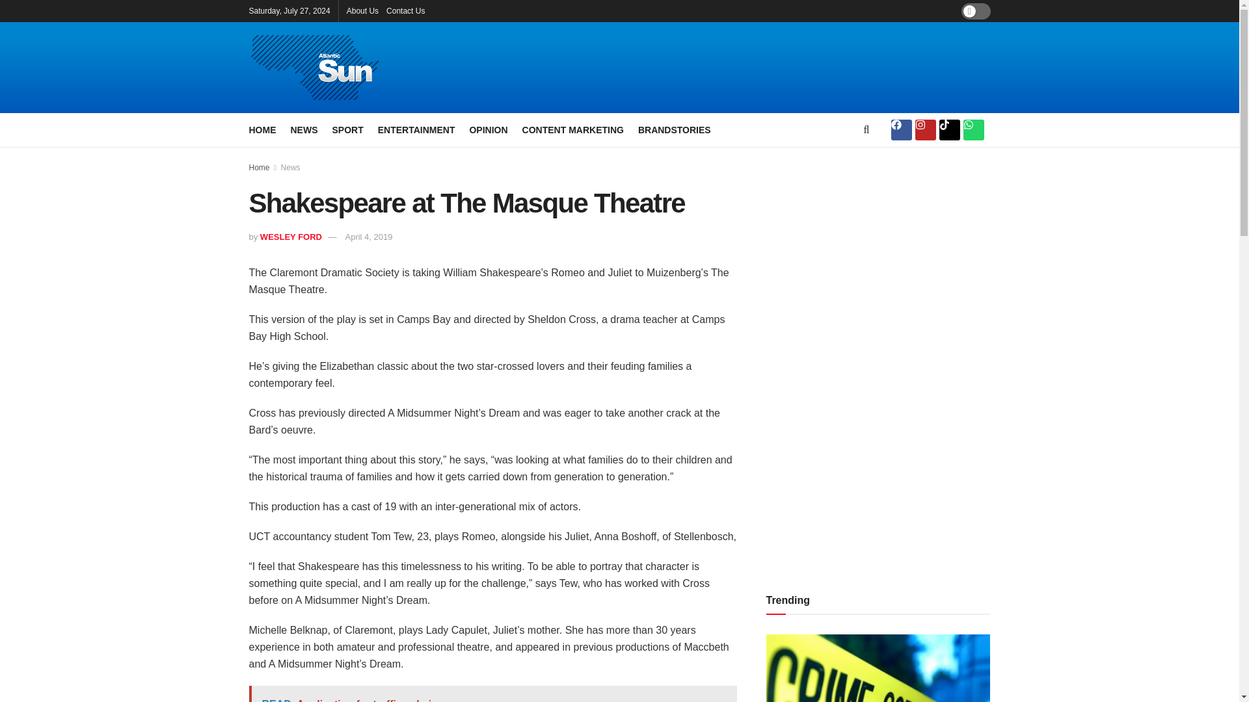 Image resolution: width=1249 pixels, height=702 pixels. Describe the element at coordinates (347, 129) in the screenshot. I see `SPORT` at that location.